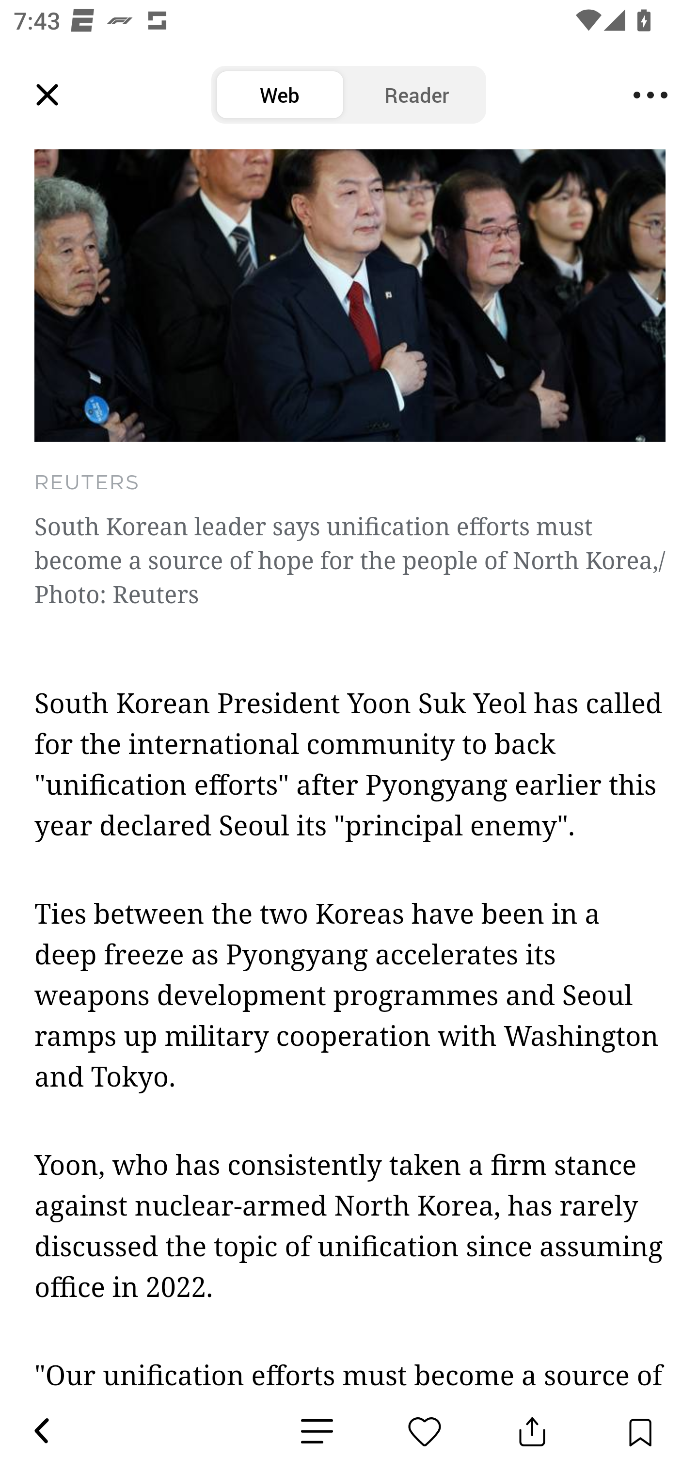  I want to click on News Detail Emotion, so click(425, 1431).